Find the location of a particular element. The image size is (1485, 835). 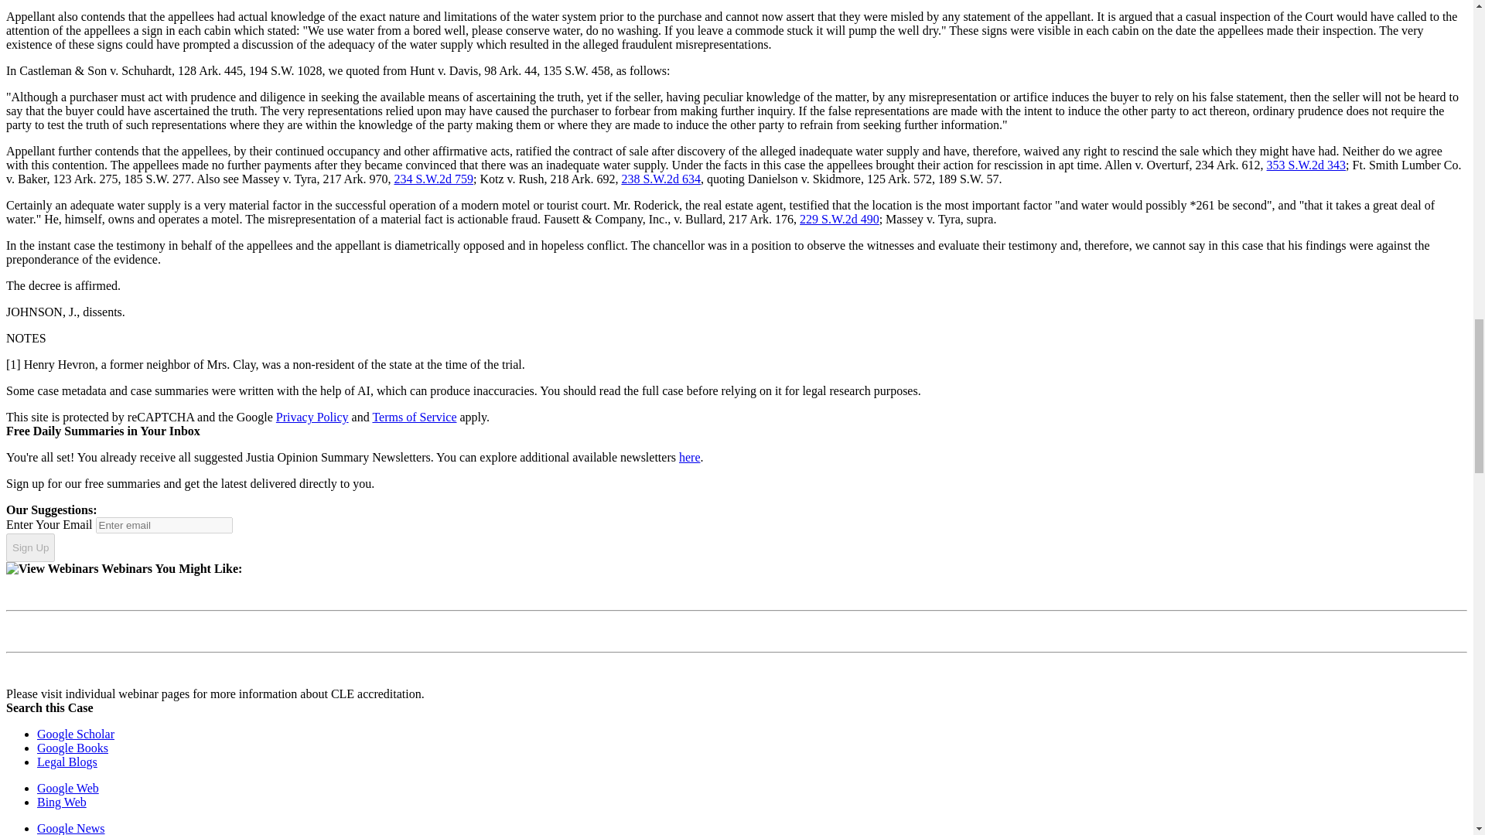

here is located at coordinates (690, 458).